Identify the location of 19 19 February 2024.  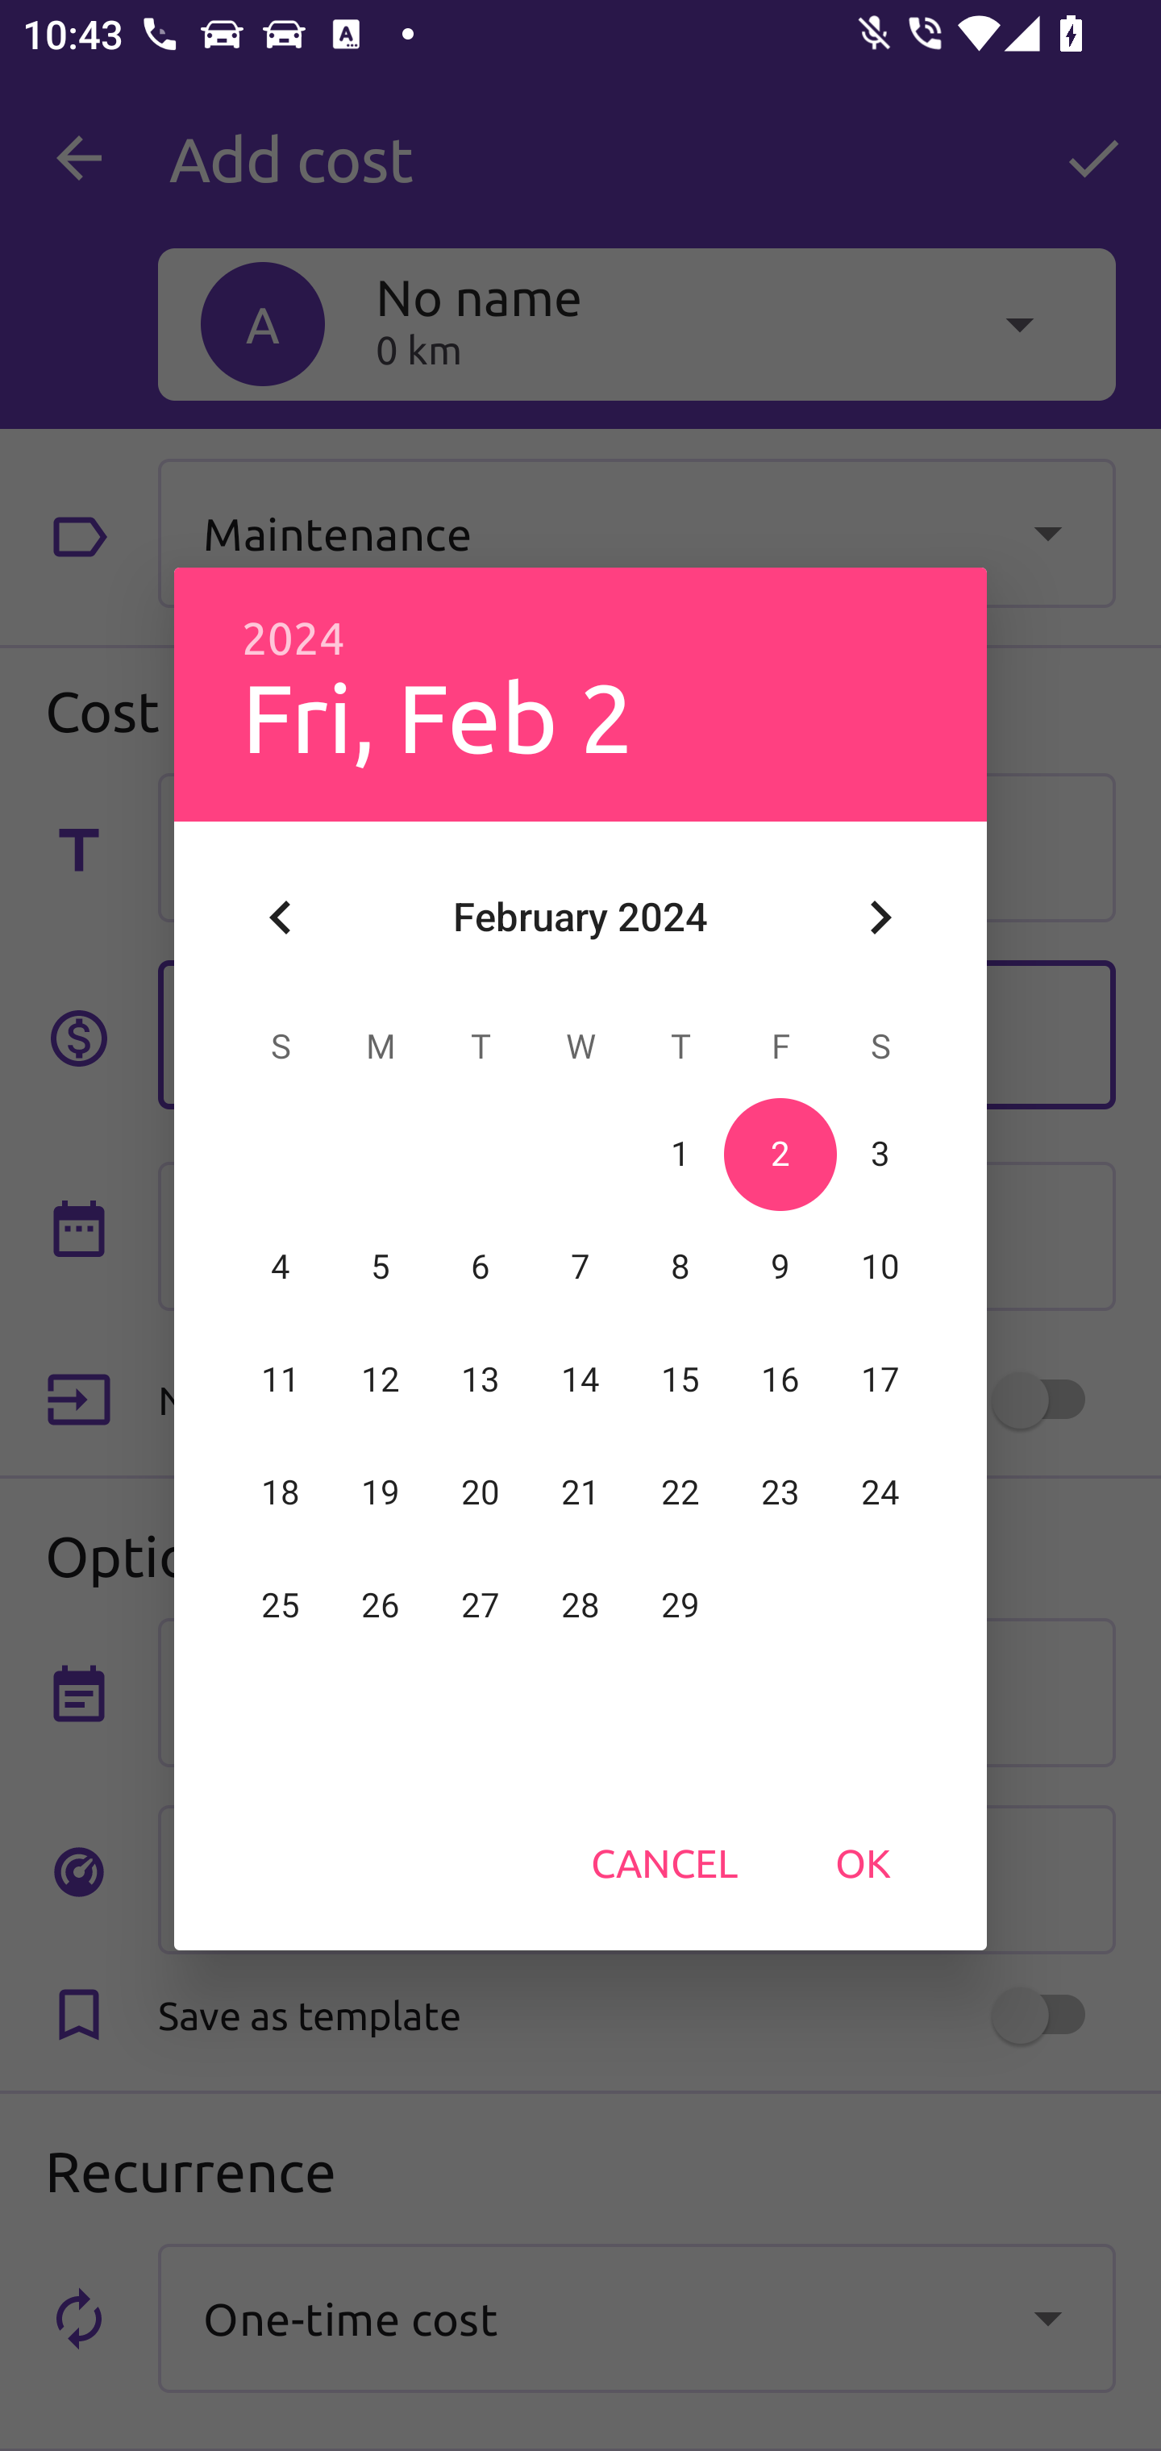
(381, 1492).